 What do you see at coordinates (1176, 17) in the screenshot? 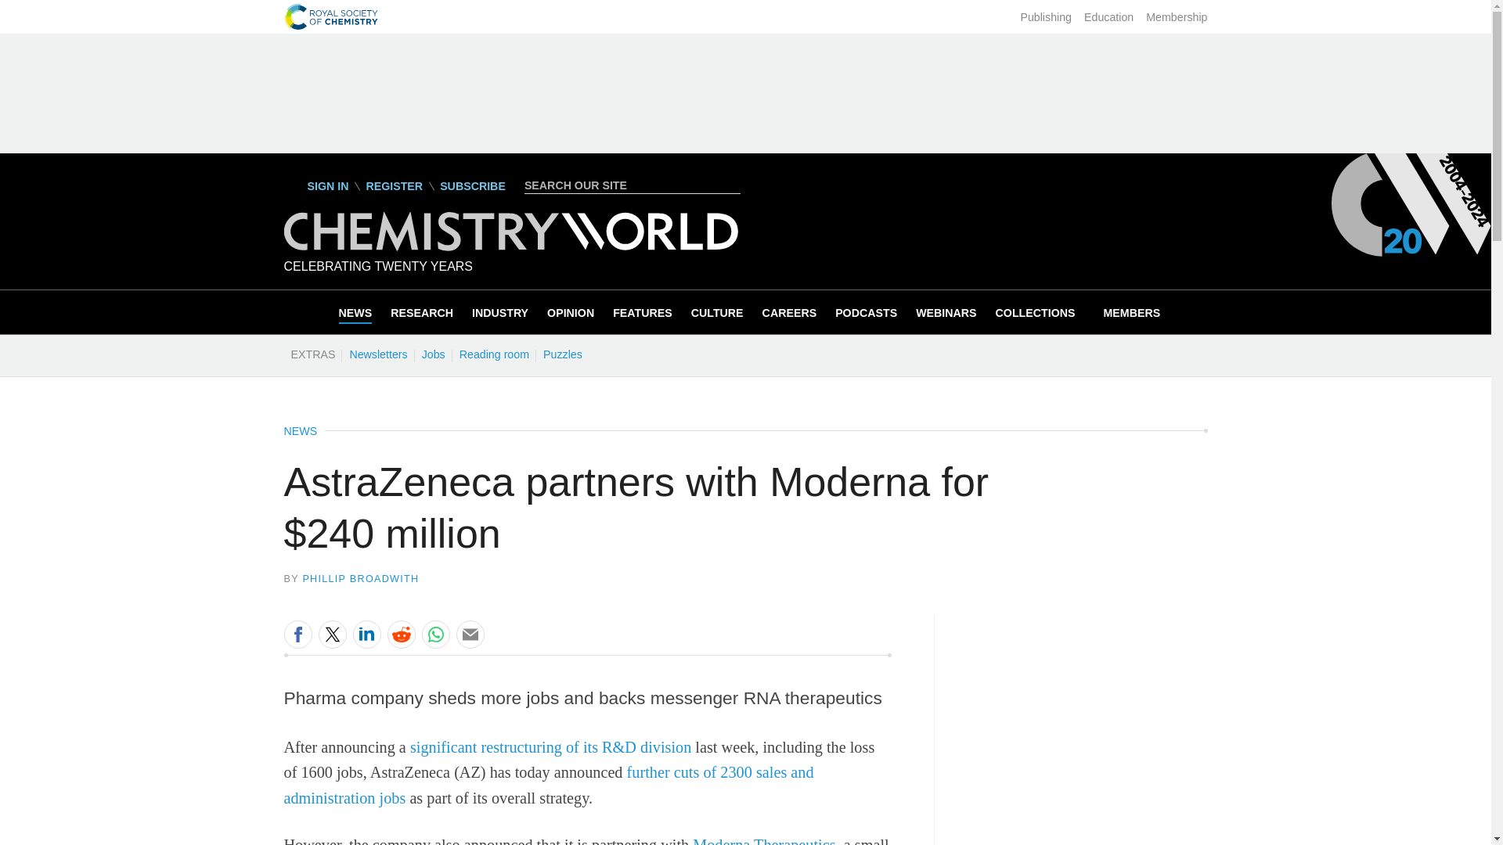
I see `Membership` at bounding box center [1176, 17].